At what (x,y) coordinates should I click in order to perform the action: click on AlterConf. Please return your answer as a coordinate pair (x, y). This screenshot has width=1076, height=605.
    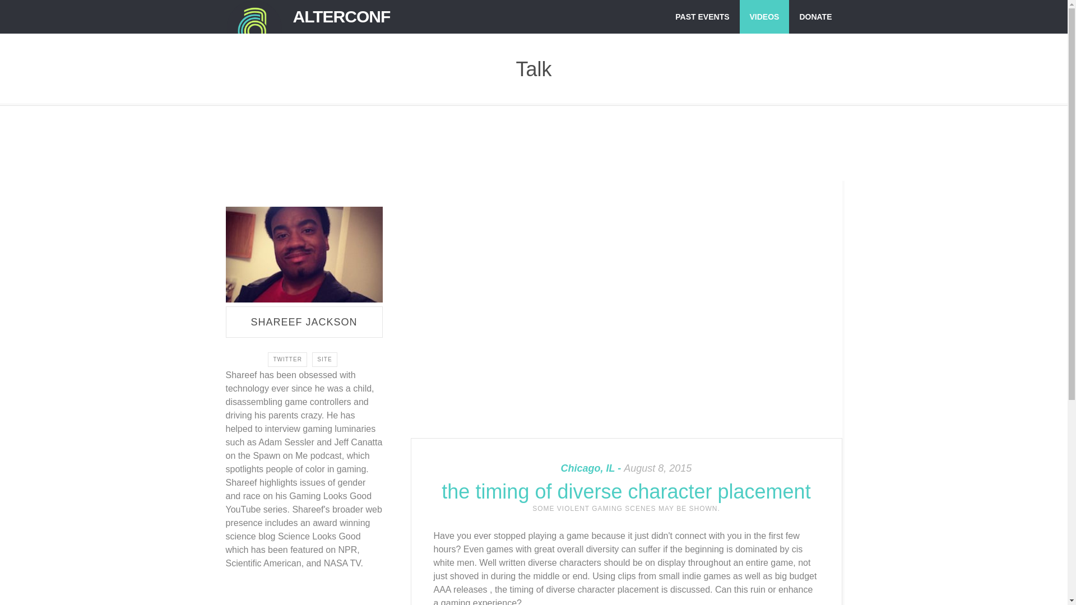
    Looking at the image, I should click on (341, 17).